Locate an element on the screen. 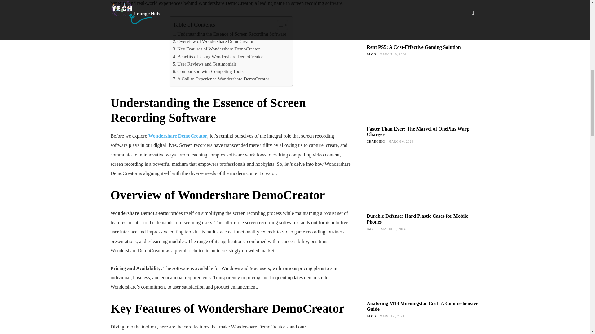 The height and width of the screenshot is (334, 595). A Call to Experience Wondershare DemoCreator is located at coordinates (221, 79).